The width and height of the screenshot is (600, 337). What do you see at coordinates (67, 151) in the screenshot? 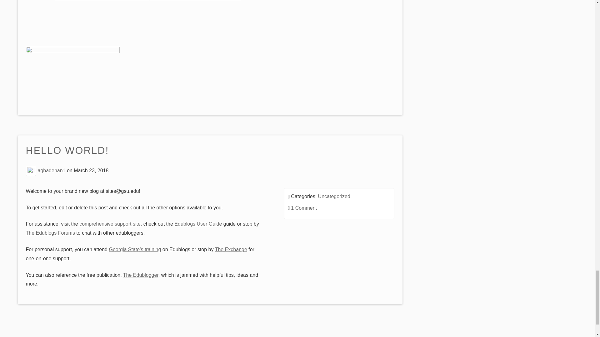
I see `HELLO WORLD!` at bounding box center [67, 151].